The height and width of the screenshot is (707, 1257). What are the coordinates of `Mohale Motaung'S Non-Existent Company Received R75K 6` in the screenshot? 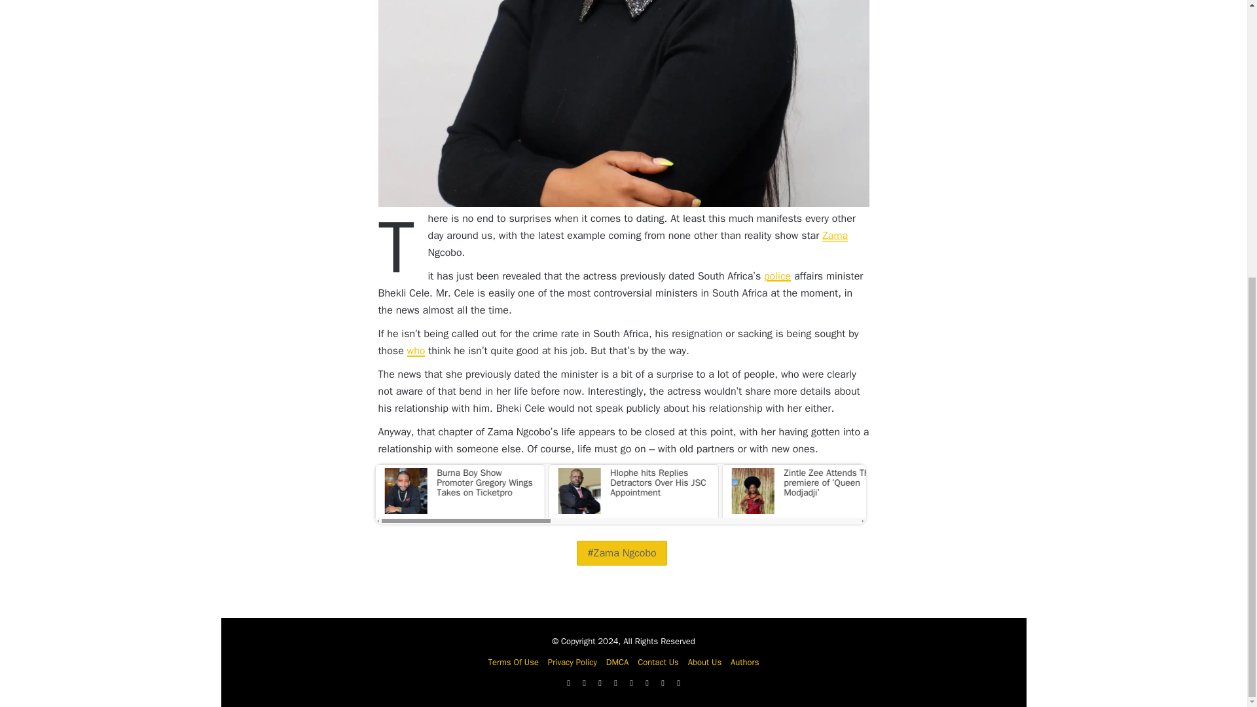 It's located at (1102, 491).